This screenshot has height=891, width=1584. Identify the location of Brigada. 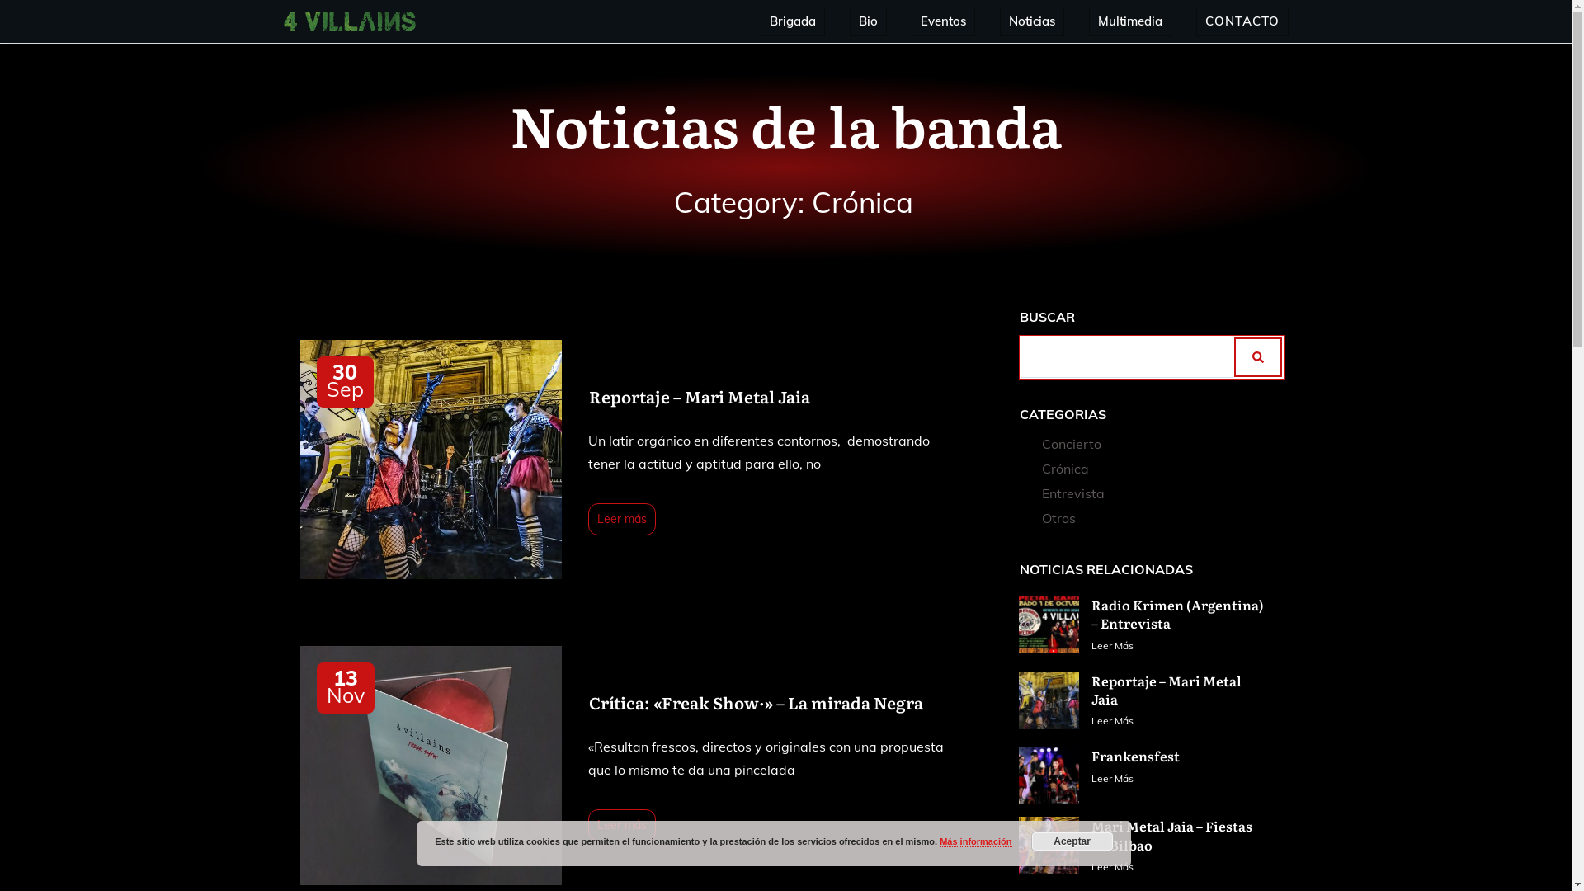
(792, 21).